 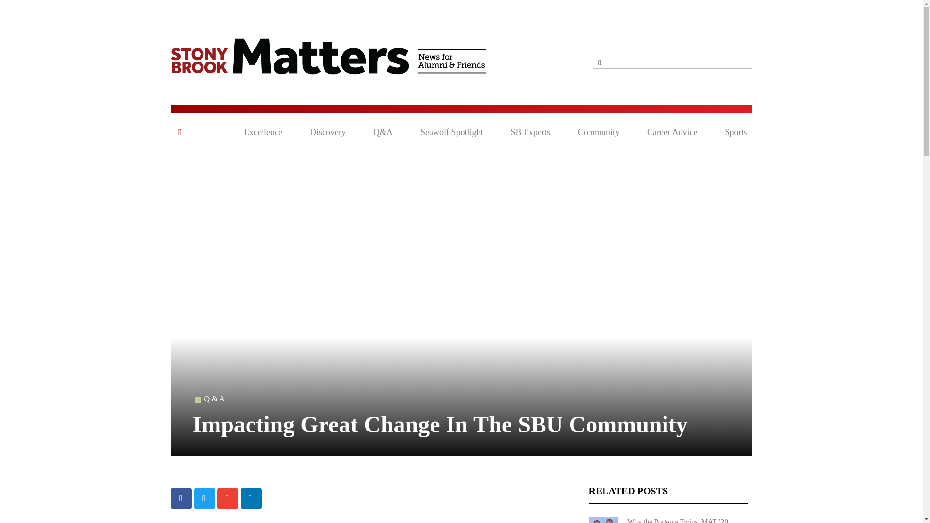 I want to click on Community, so click(x=598, y=132).